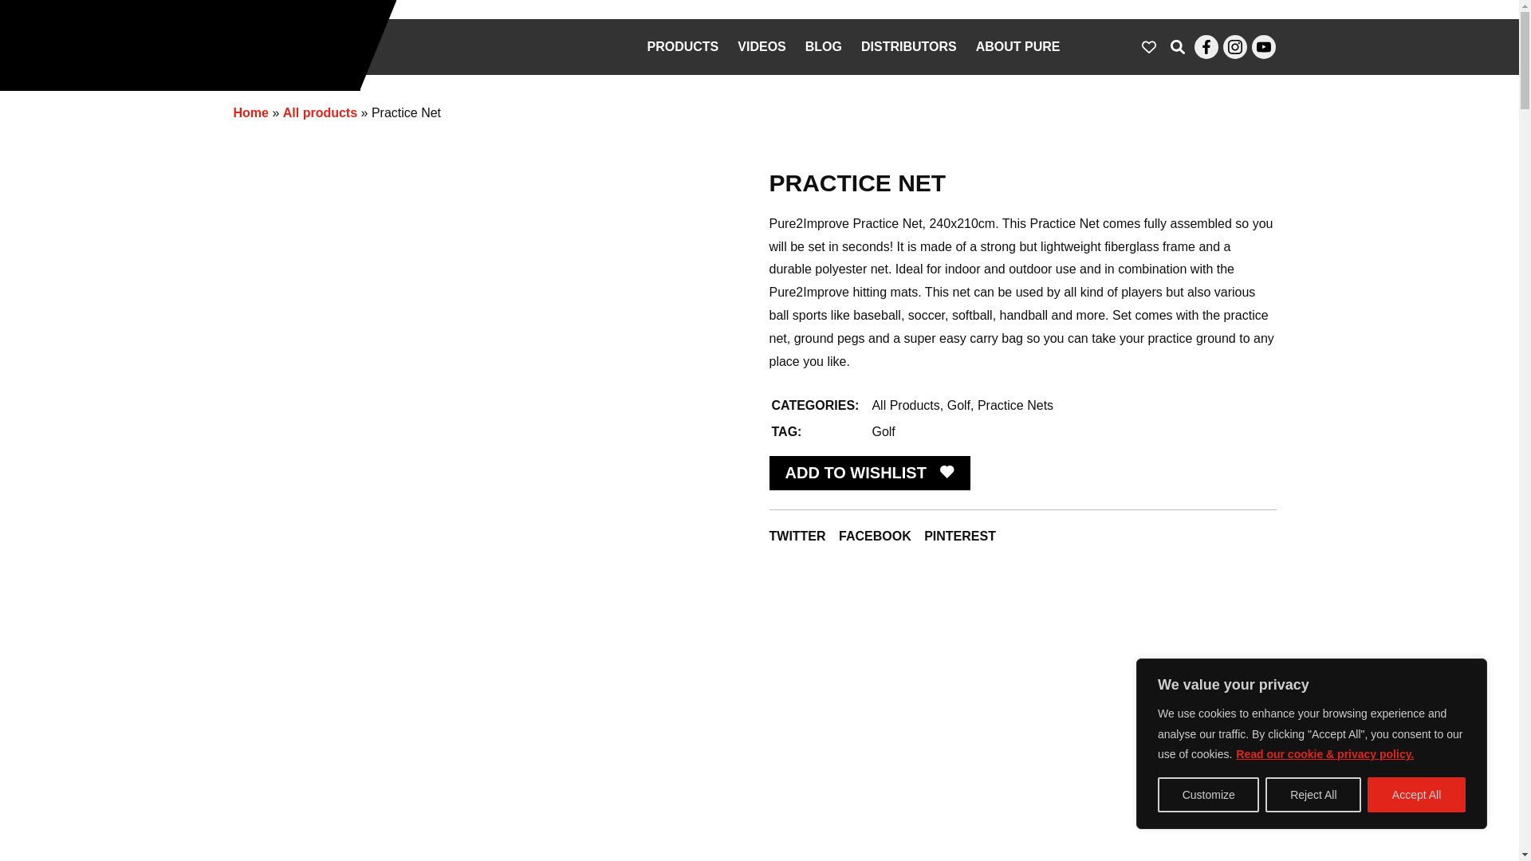 Image resolution: width=1531 pixels, height=861 pixels. Describe the element at coordinates (1235, 47) in the screenshot. I see `Instagram` at that location.